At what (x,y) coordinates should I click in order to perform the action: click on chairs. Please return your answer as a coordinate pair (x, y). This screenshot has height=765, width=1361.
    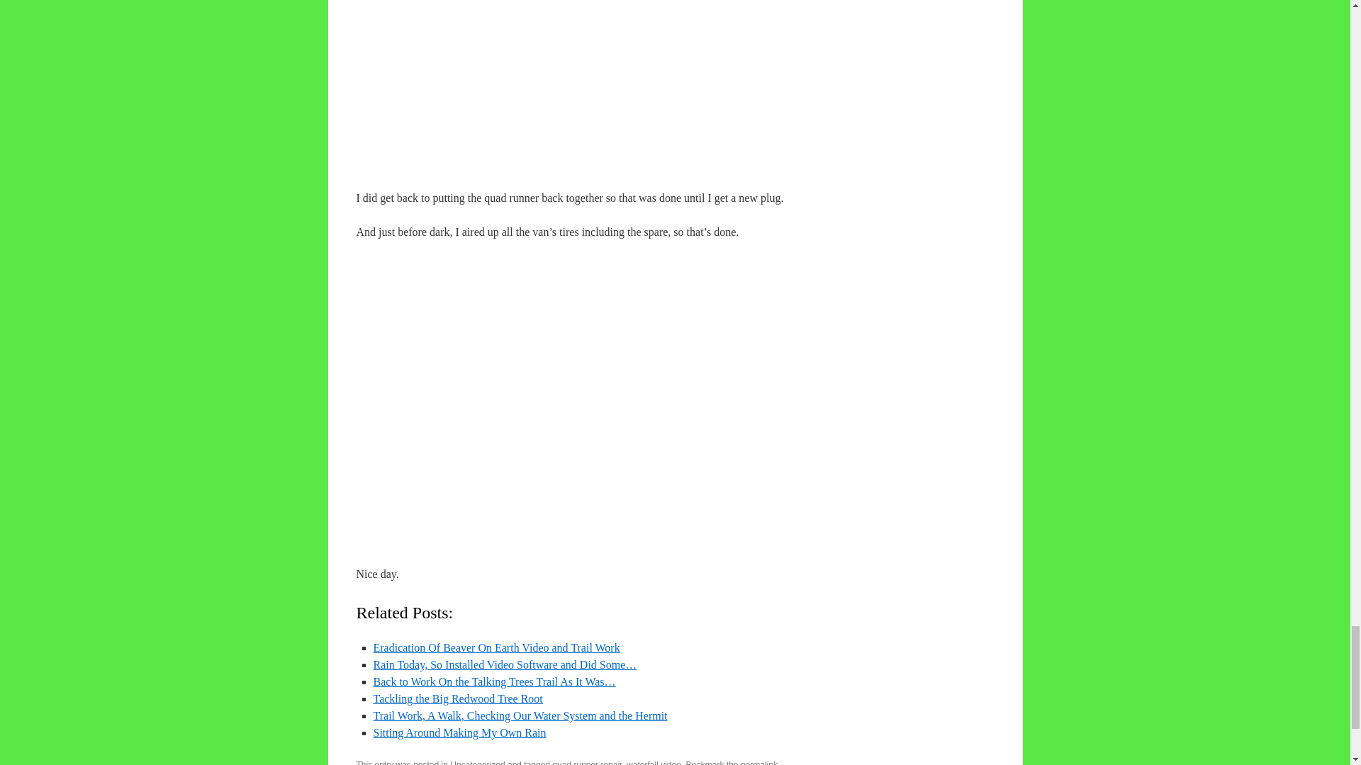
    Looking at the image, I should click on (589, 67).